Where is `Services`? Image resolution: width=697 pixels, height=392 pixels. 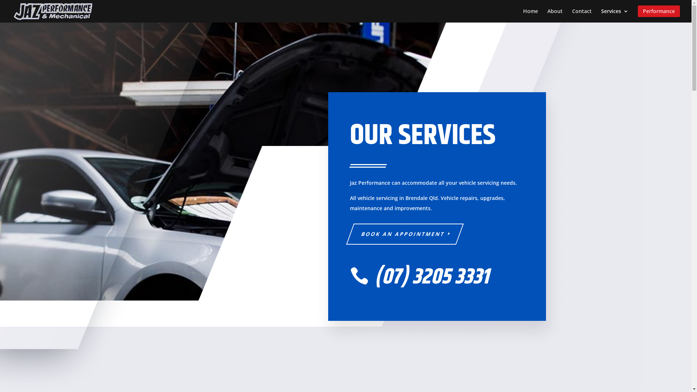 Services is located at coordinates (615, 14).